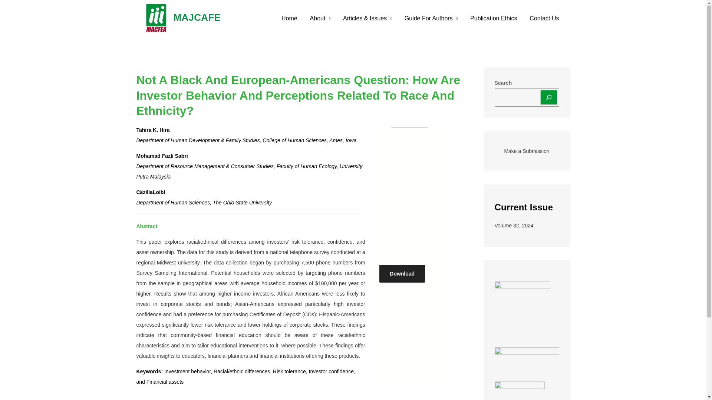 The width and height of the screenshot is (712, 400). Describe the element at coordinates (320, 19) in the screenshot. I see `About` at that location.